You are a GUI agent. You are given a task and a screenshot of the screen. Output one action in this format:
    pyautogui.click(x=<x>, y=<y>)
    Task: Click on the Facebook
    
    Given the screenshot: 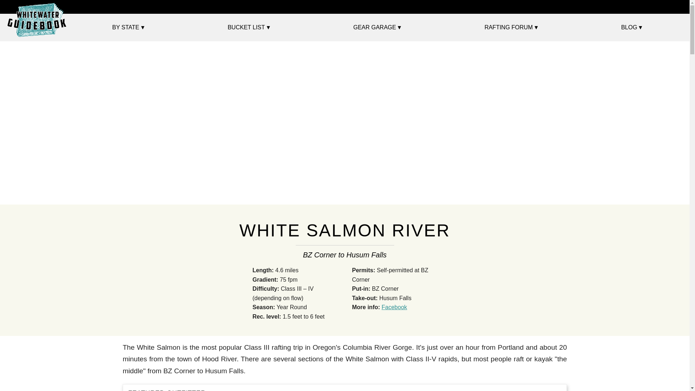 What is the action you would take?
    pyautogui.click(x=394, y=307)
    